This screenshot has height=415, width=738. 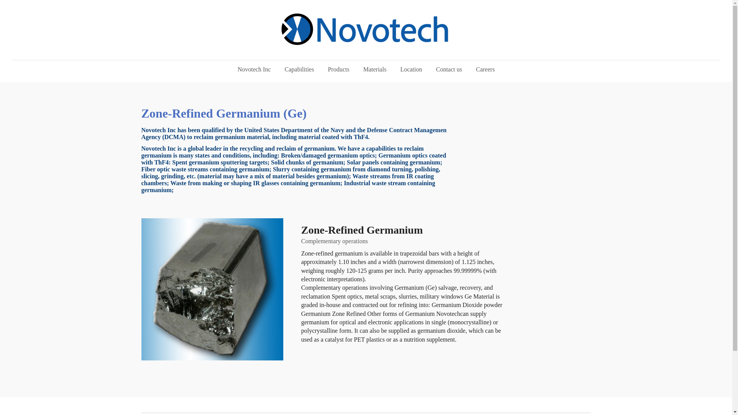 What do you see at coordinates (485, 69) in the screenshot?
I see `Careers` at bounding box center [485, 69].